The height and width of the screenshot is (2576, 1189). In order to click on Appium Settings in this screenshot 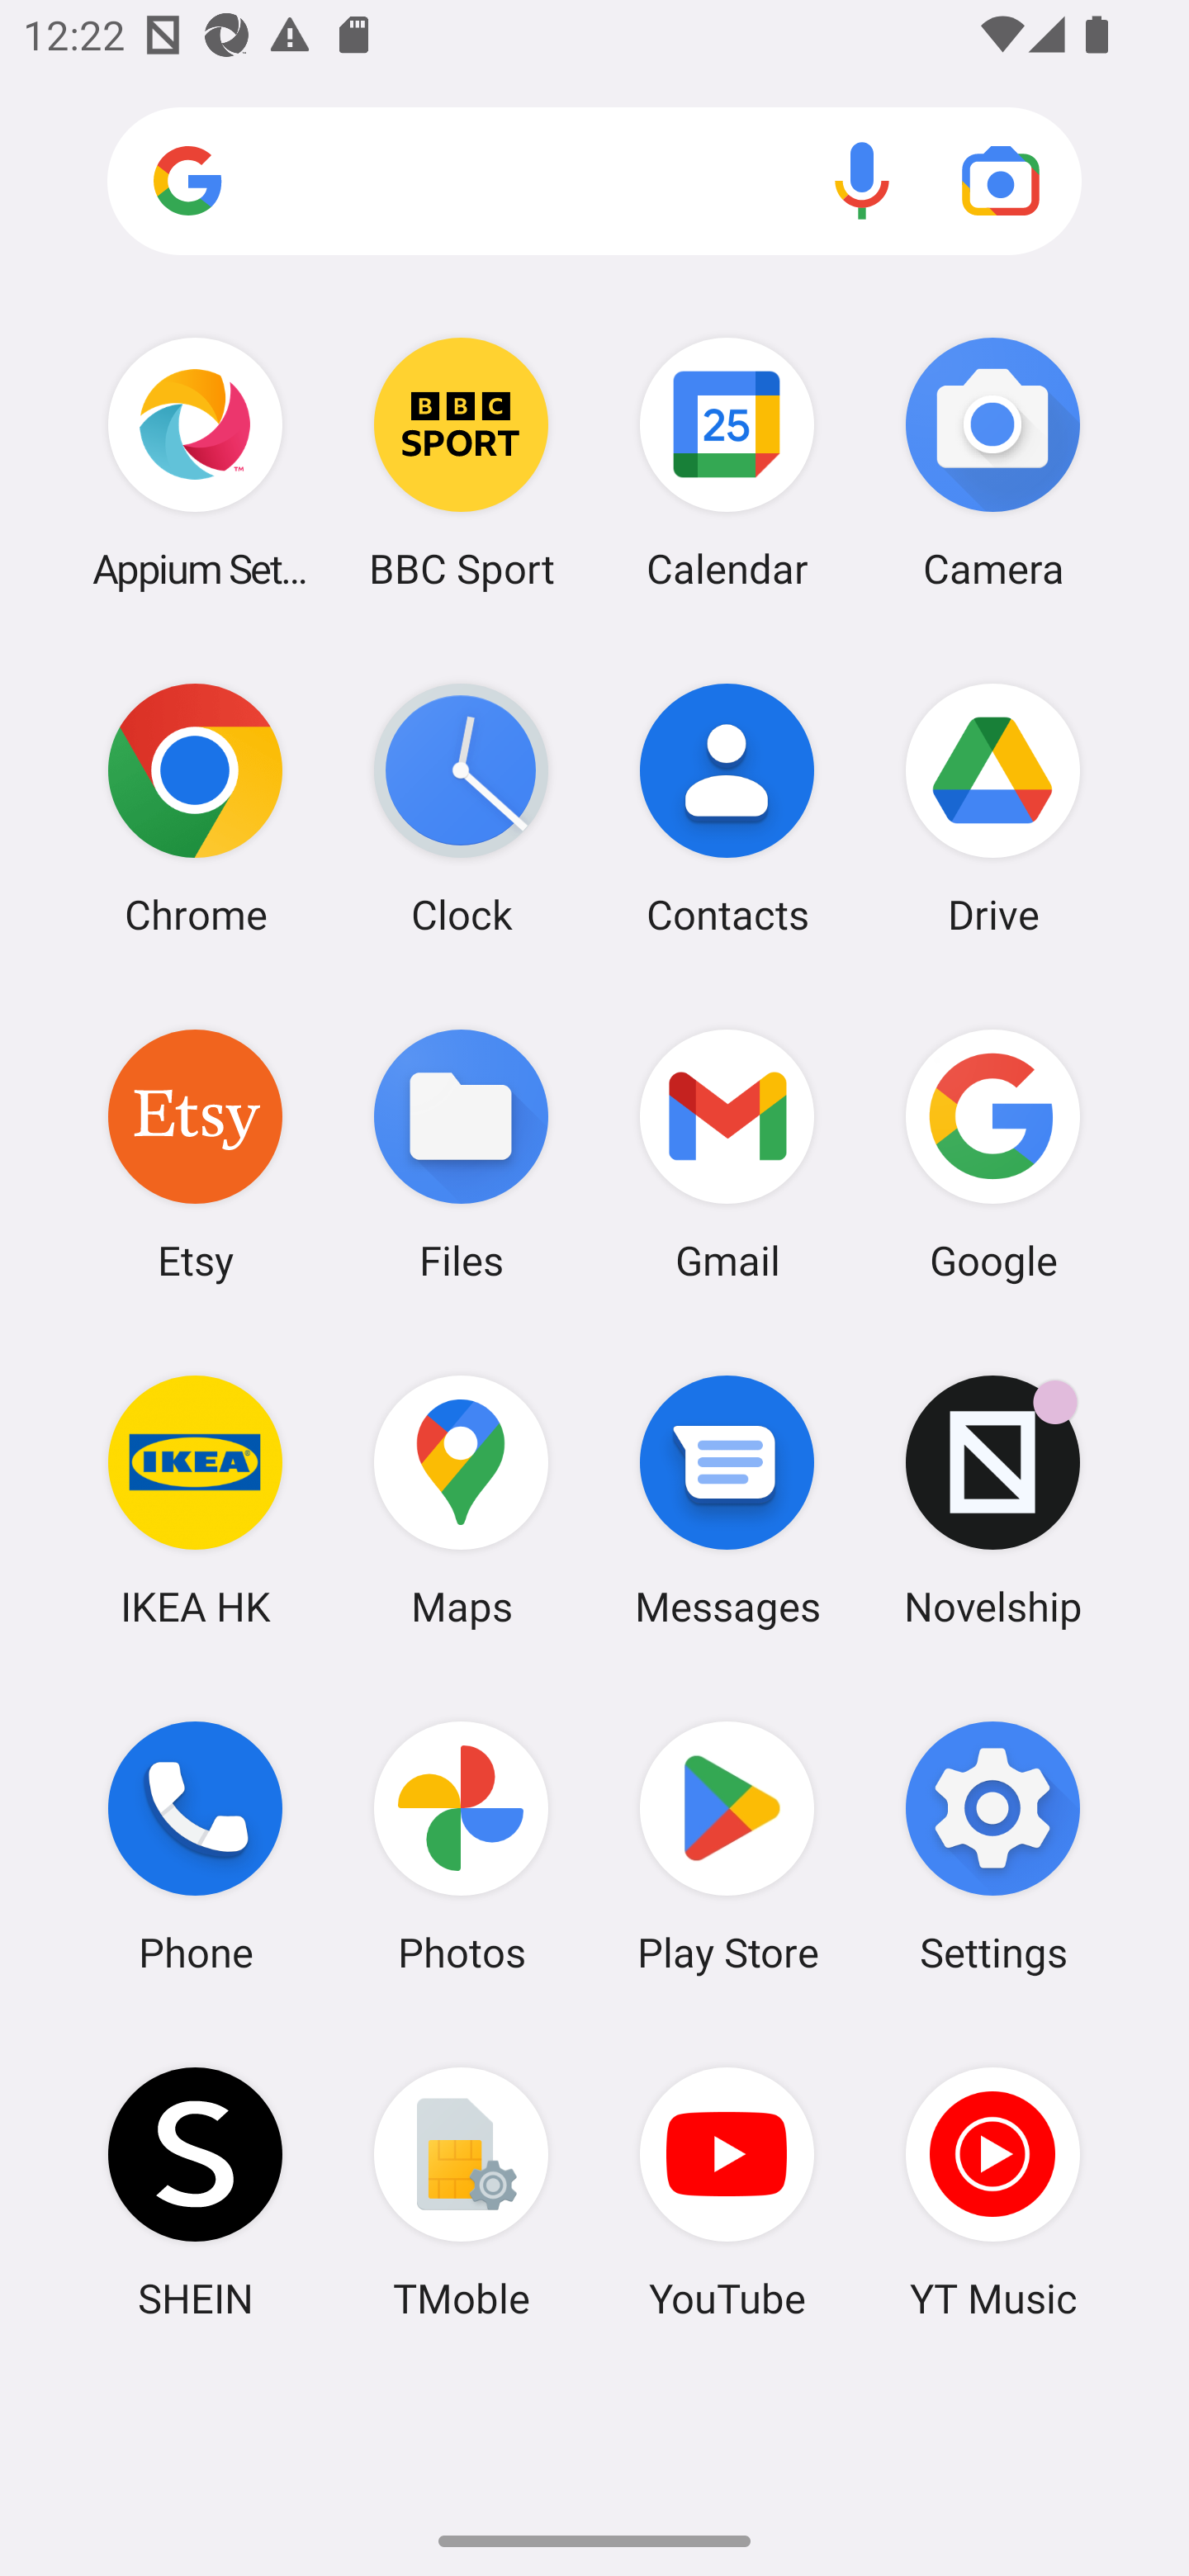, I will do `click(195, 462)`.